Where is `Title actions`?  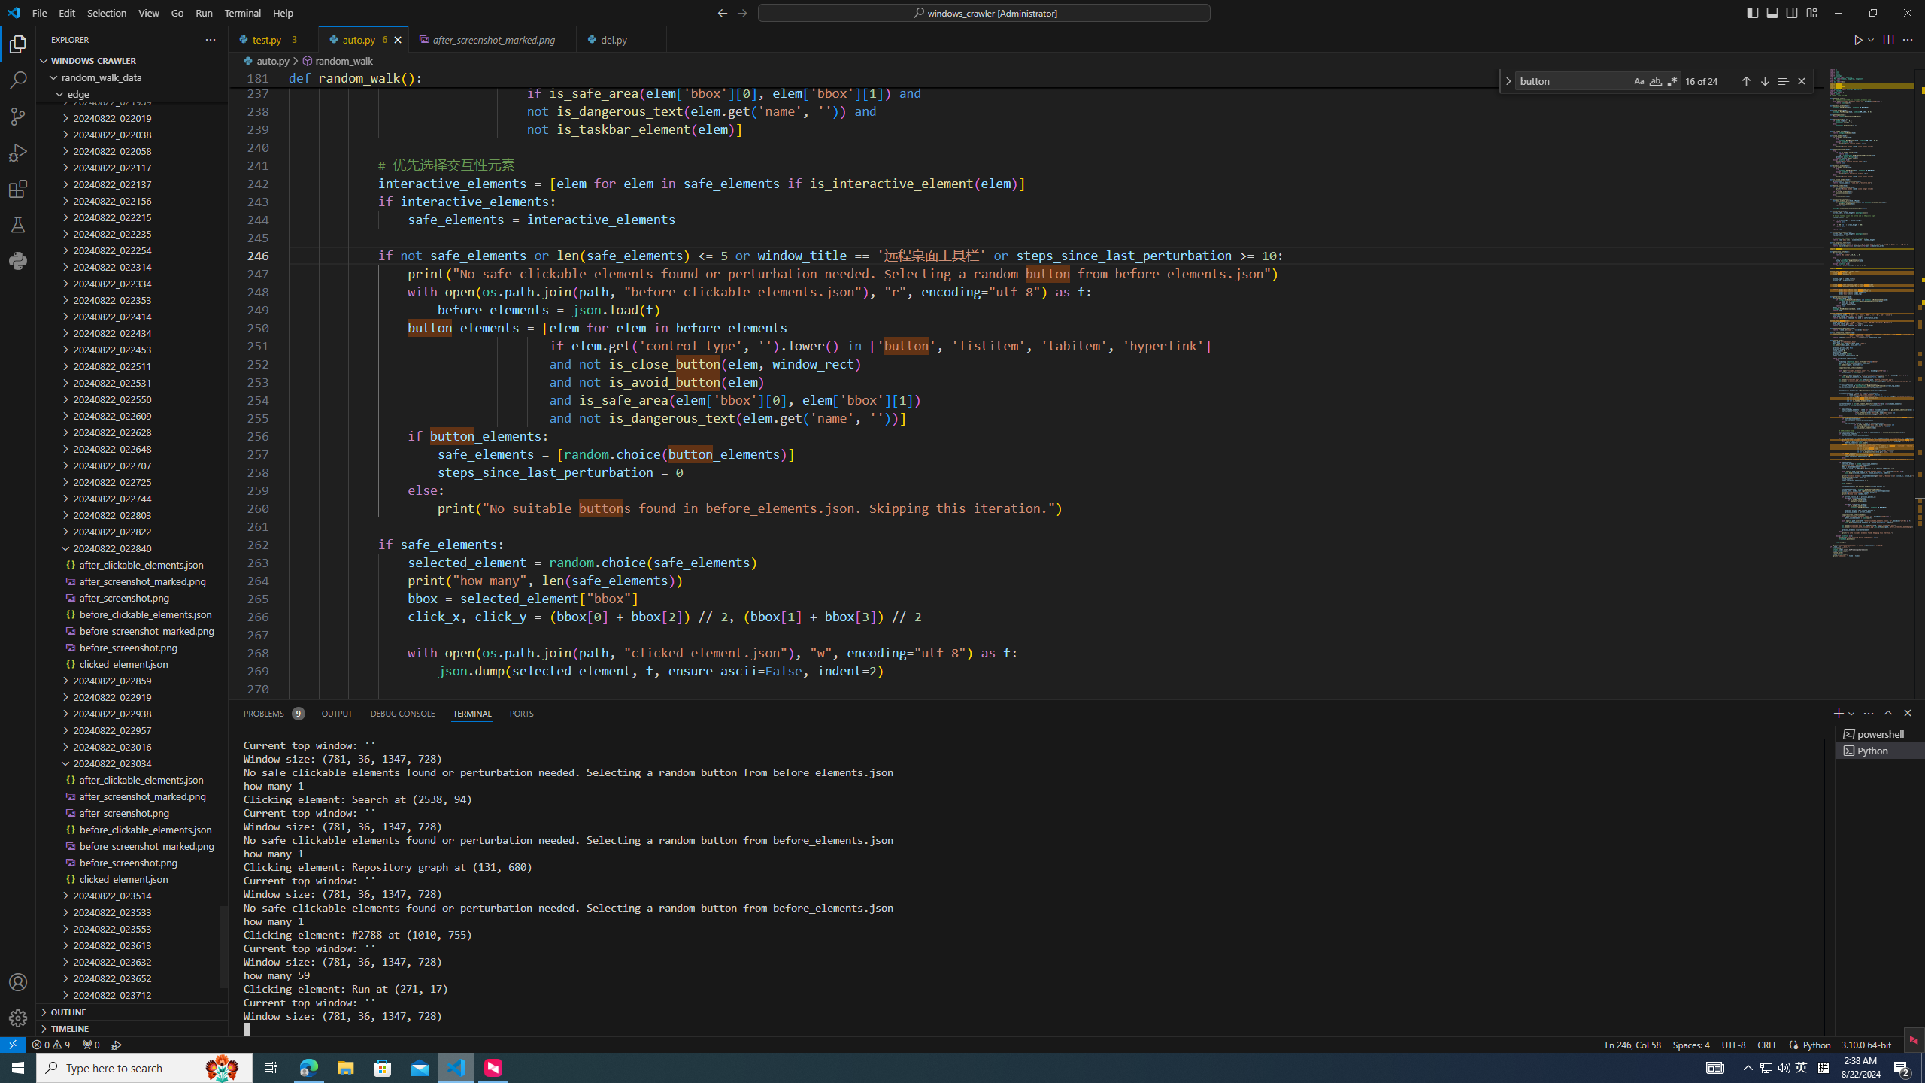 Title actions is located at coordinates (1781, 13).